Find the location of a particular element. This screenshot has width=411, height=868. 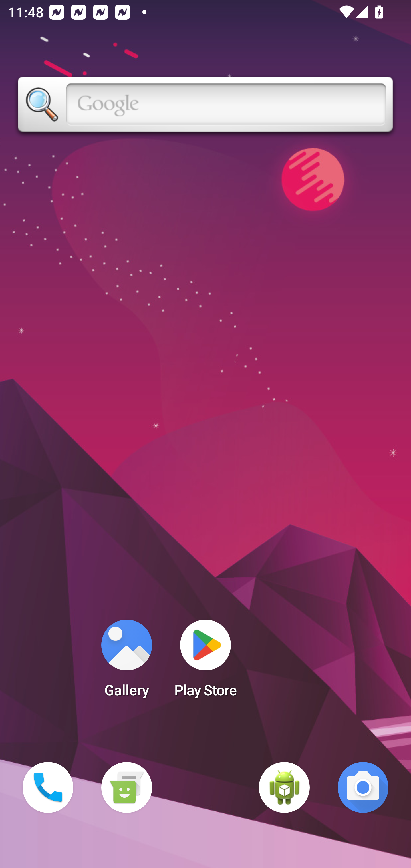

Phone is located at coordinates (48, 787).